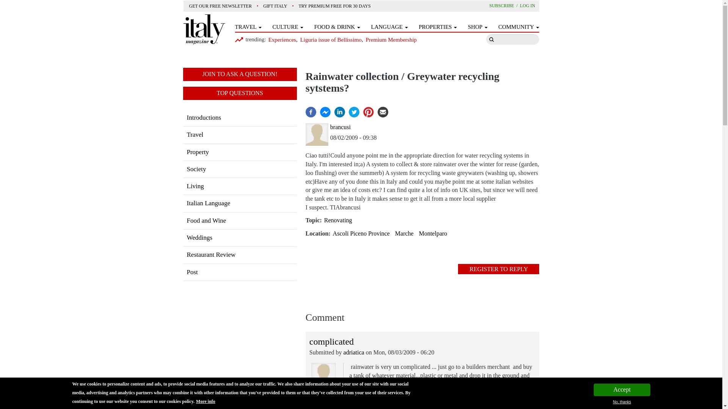 This screenshot has width=728, height=409. I want to click on Facebook, so click(311, 111).